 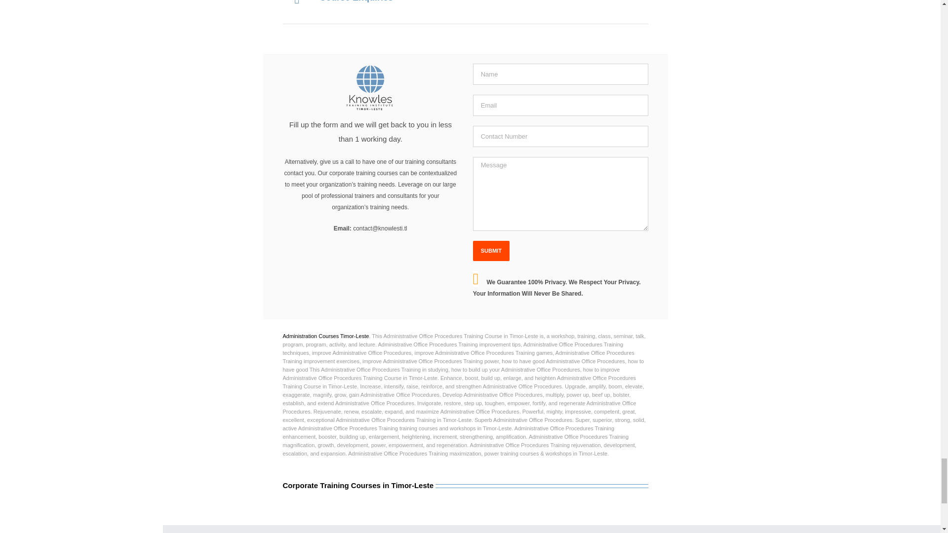 What do you see at coordinates (491, 251) in the screenshot?
I see `submit` at bounding box center [491, 251].